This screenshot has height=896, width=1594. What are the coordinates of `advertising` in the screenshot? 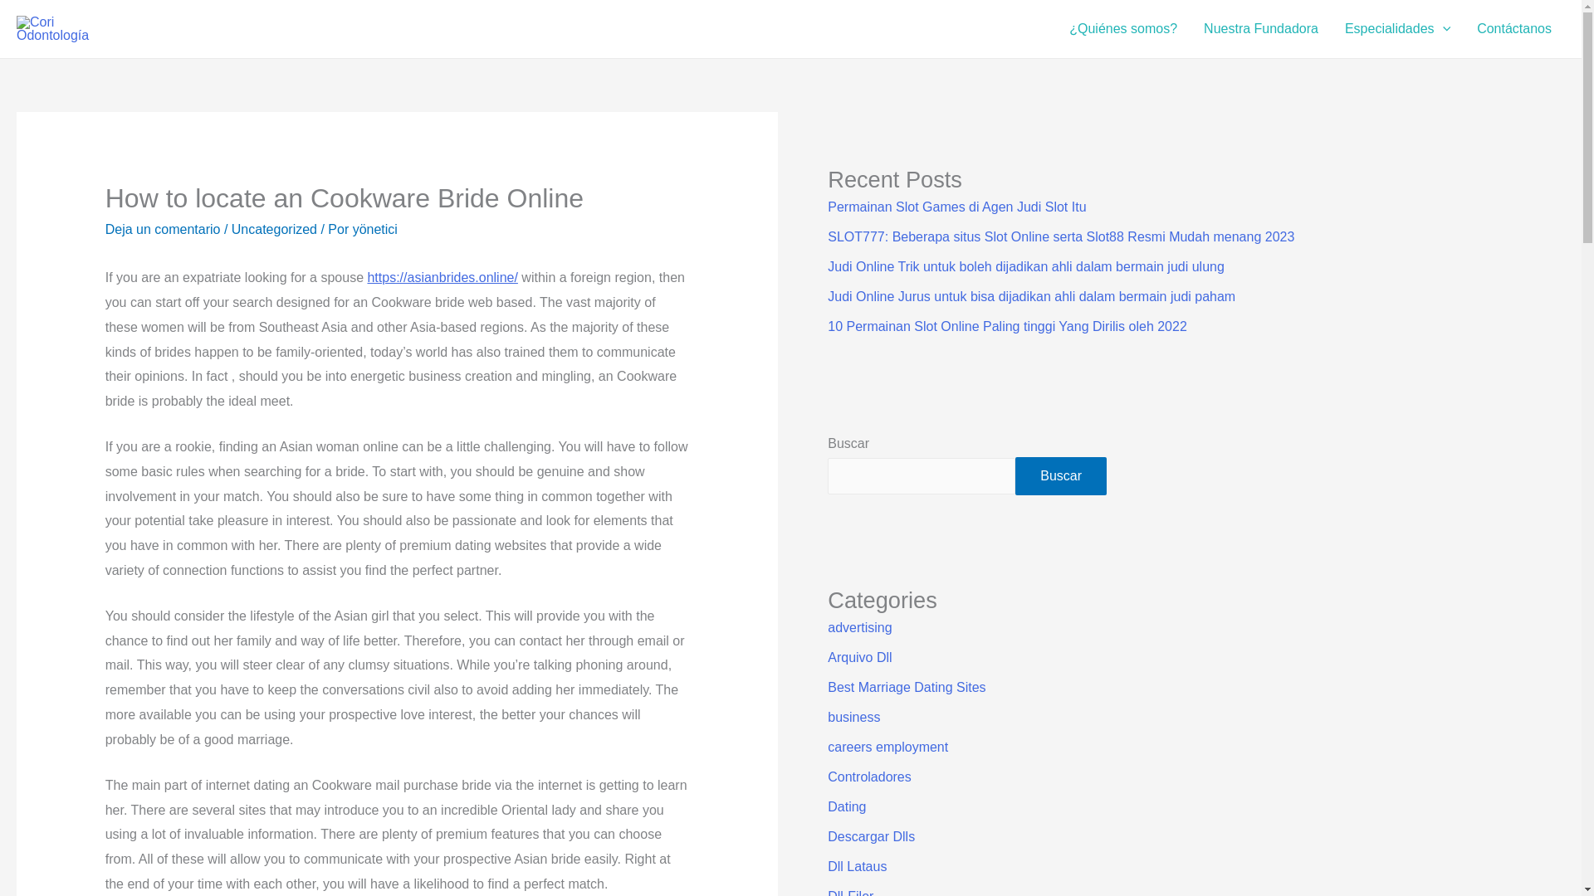 It's located at (858, 627).